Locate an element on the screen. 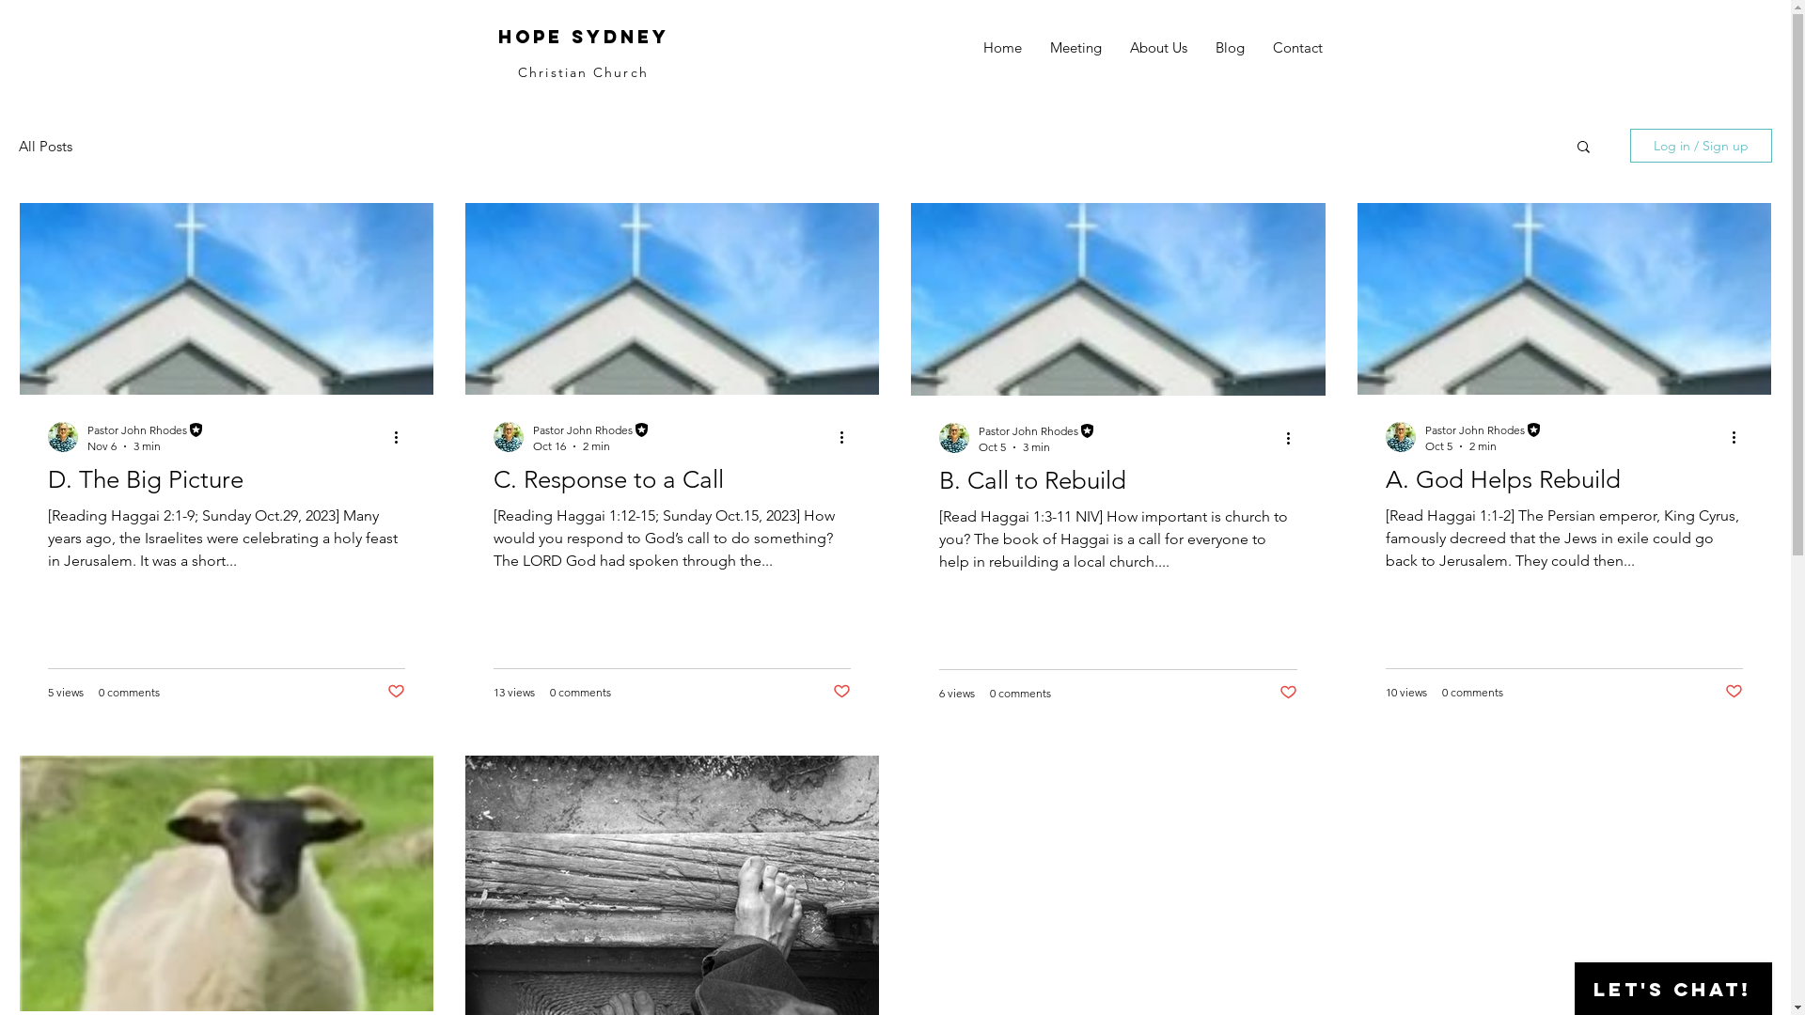 Image resolution: width=1805 pixels, height=1015 pixels. Hope Sydney is located at coordinates (584, 37).